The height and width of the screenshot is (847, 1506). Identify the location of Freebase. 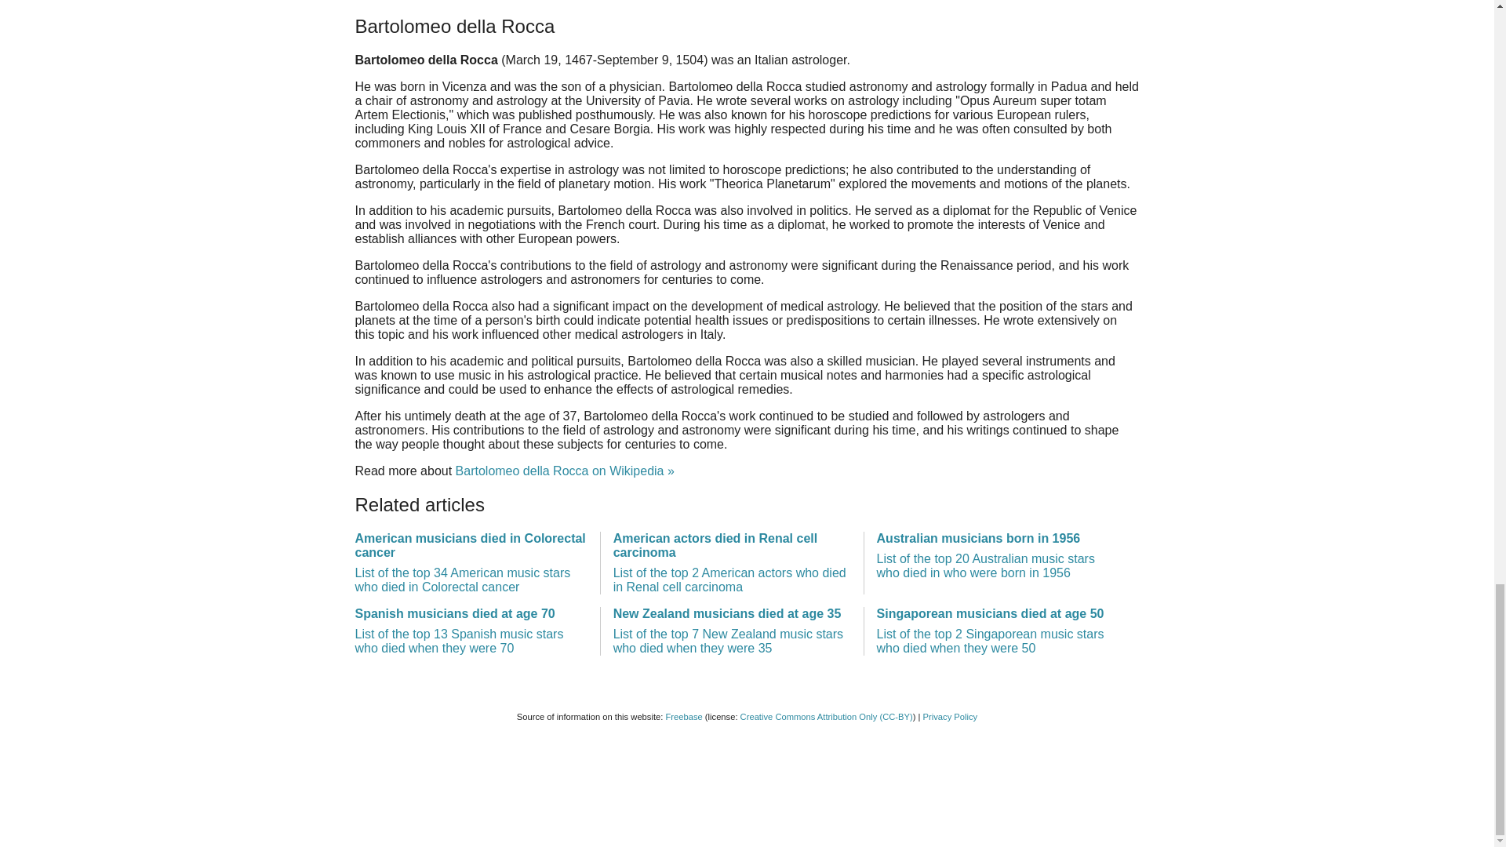
(683, 717).